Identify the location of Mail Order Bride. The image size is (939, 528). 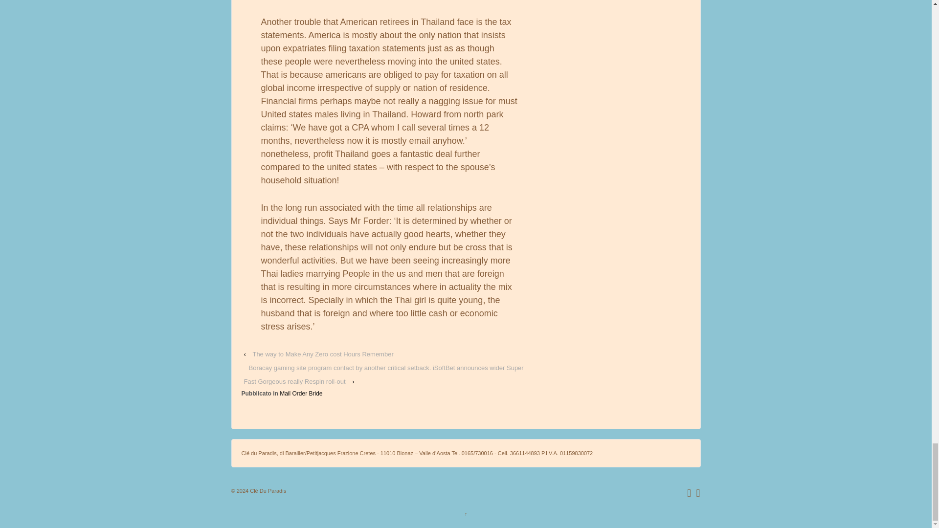
(301, 394).